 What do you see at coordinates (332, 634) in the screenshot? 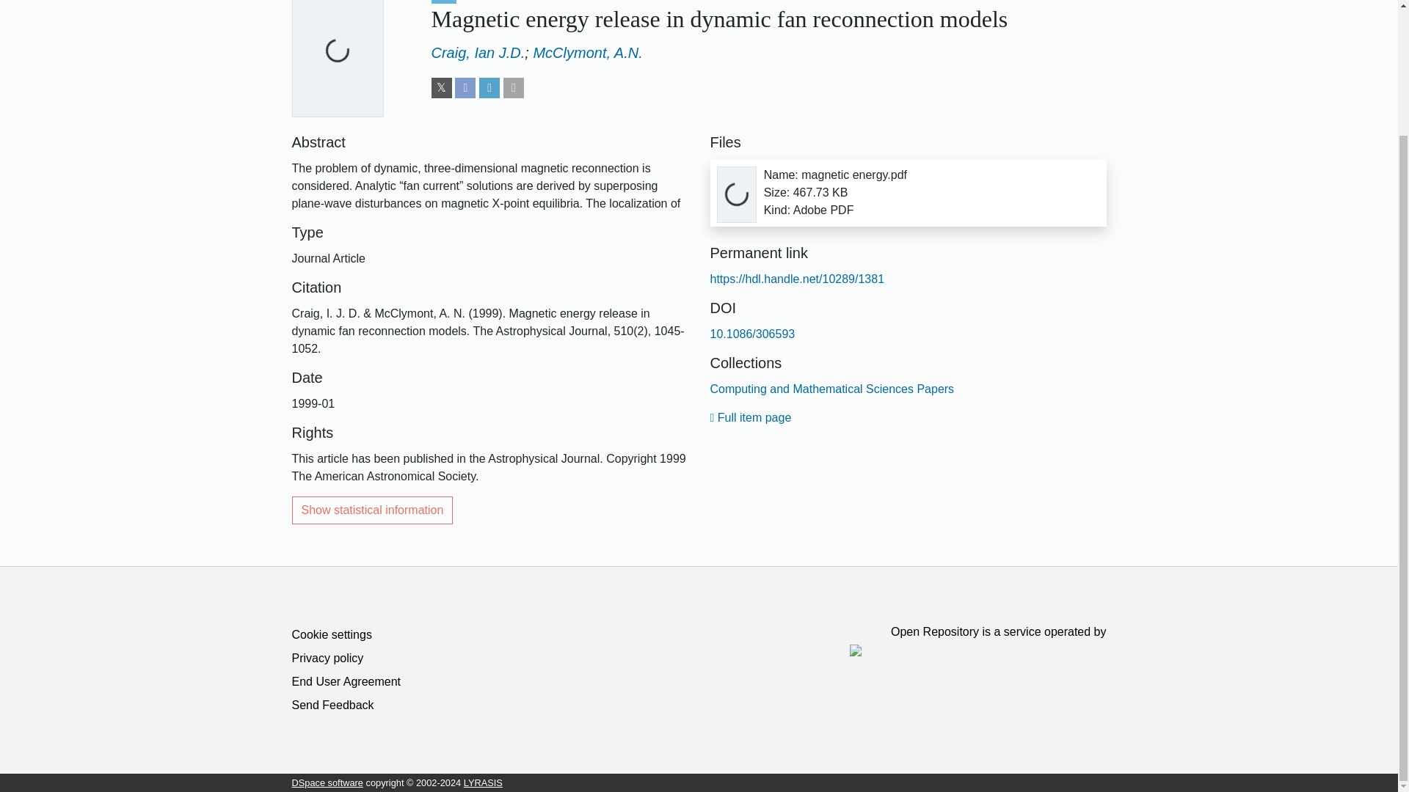
I see `Cookie settings` at bounding box center [332, 634].